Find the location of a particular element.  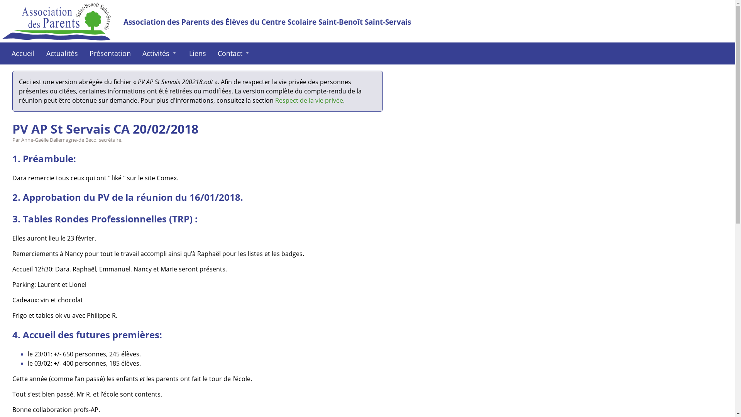

Contact arrow_drop_down is located at coordinates (234, 53).